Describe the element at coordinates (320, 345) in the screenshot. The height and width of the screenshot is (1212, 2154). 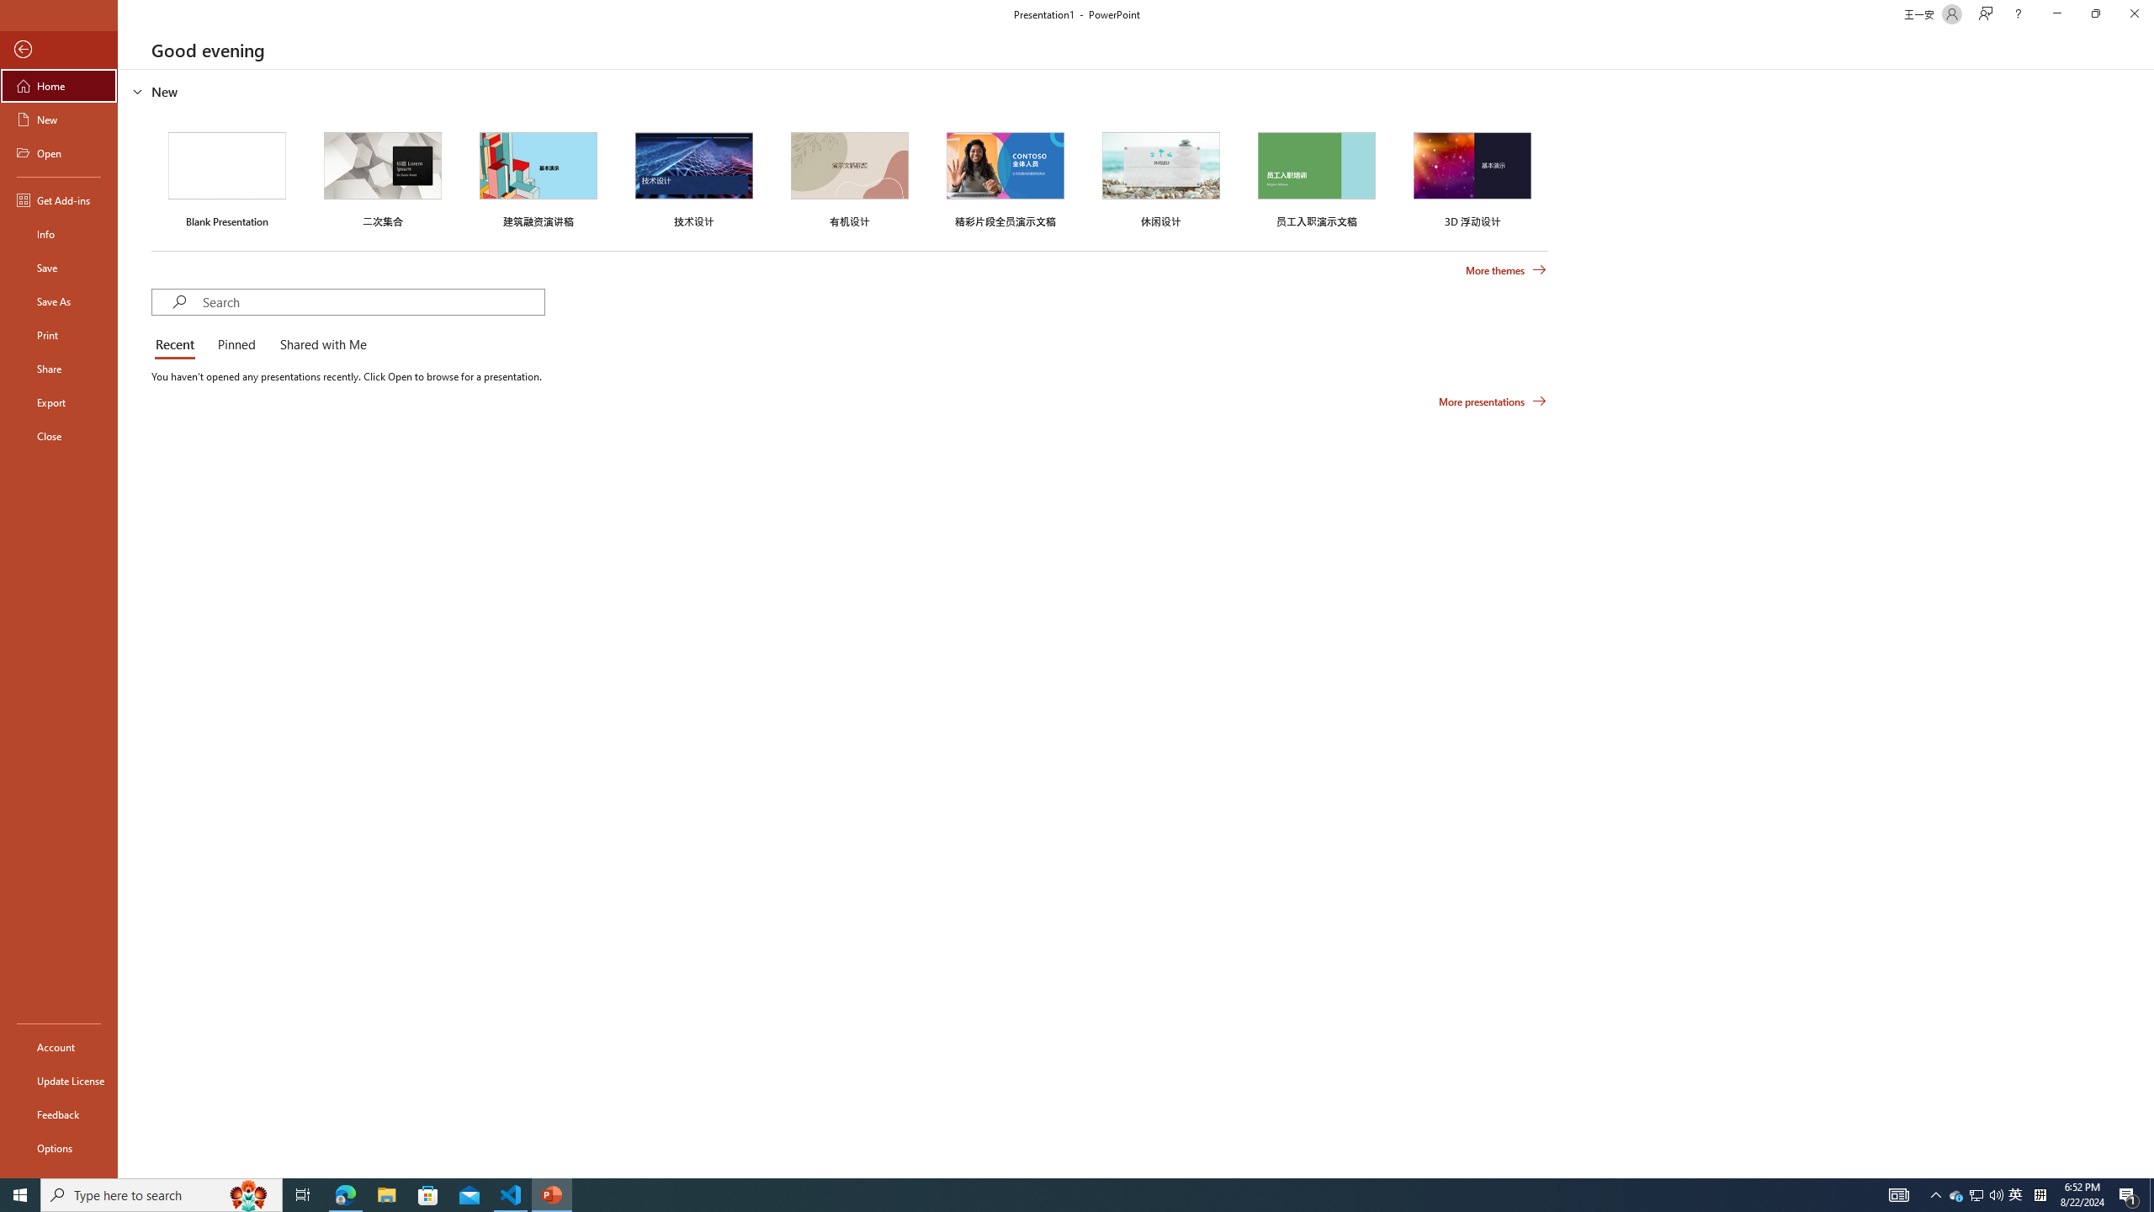
I see `Shared with Me` at that location.